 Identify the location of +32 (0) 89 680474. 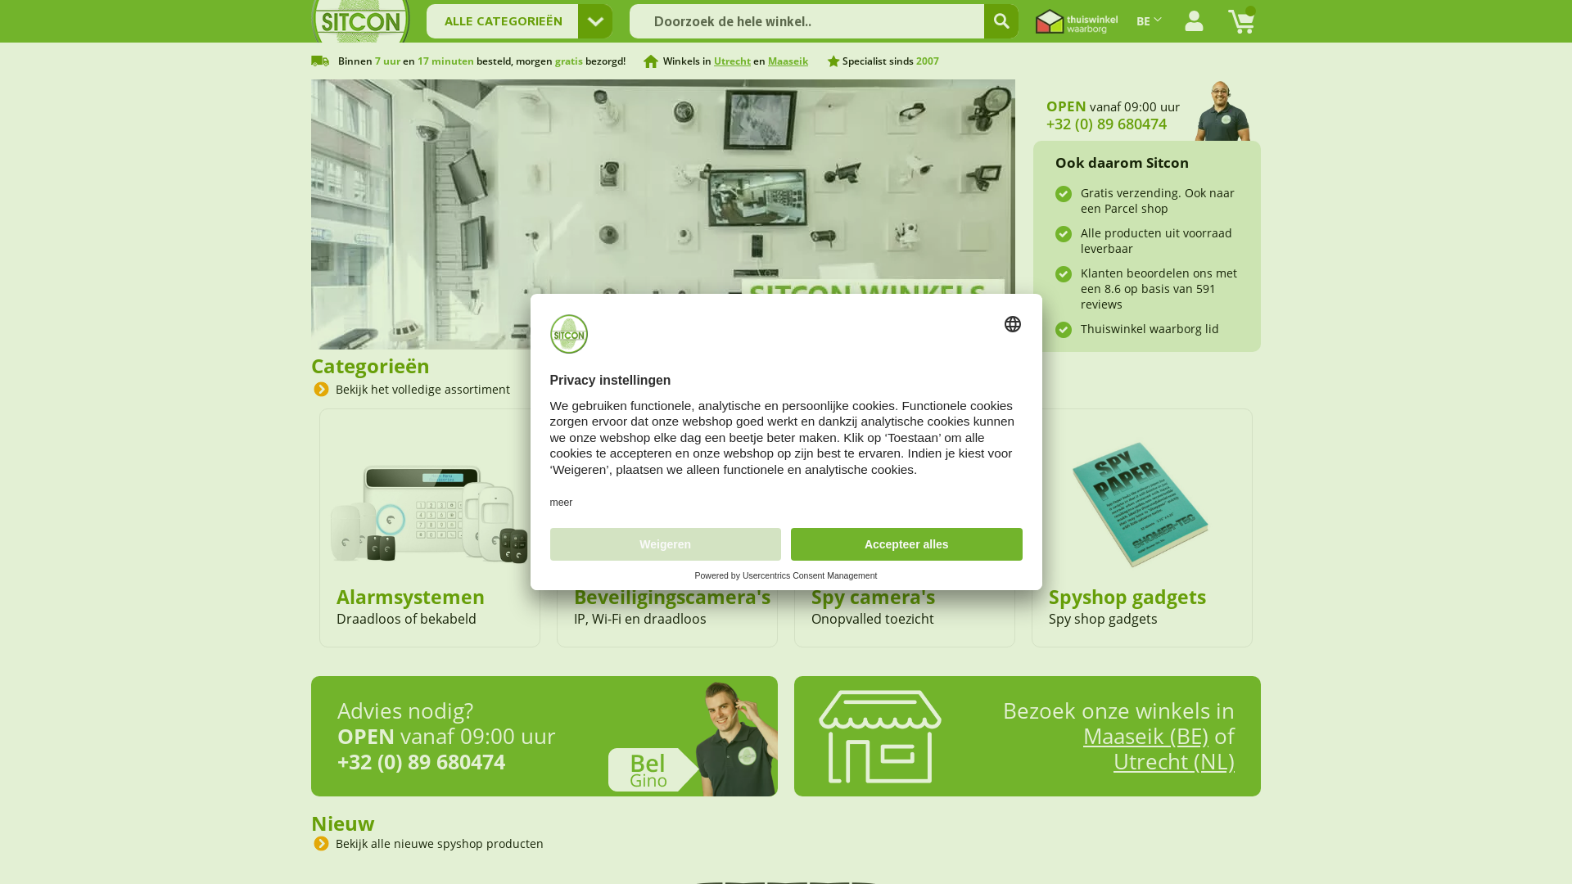
(1107, 124).